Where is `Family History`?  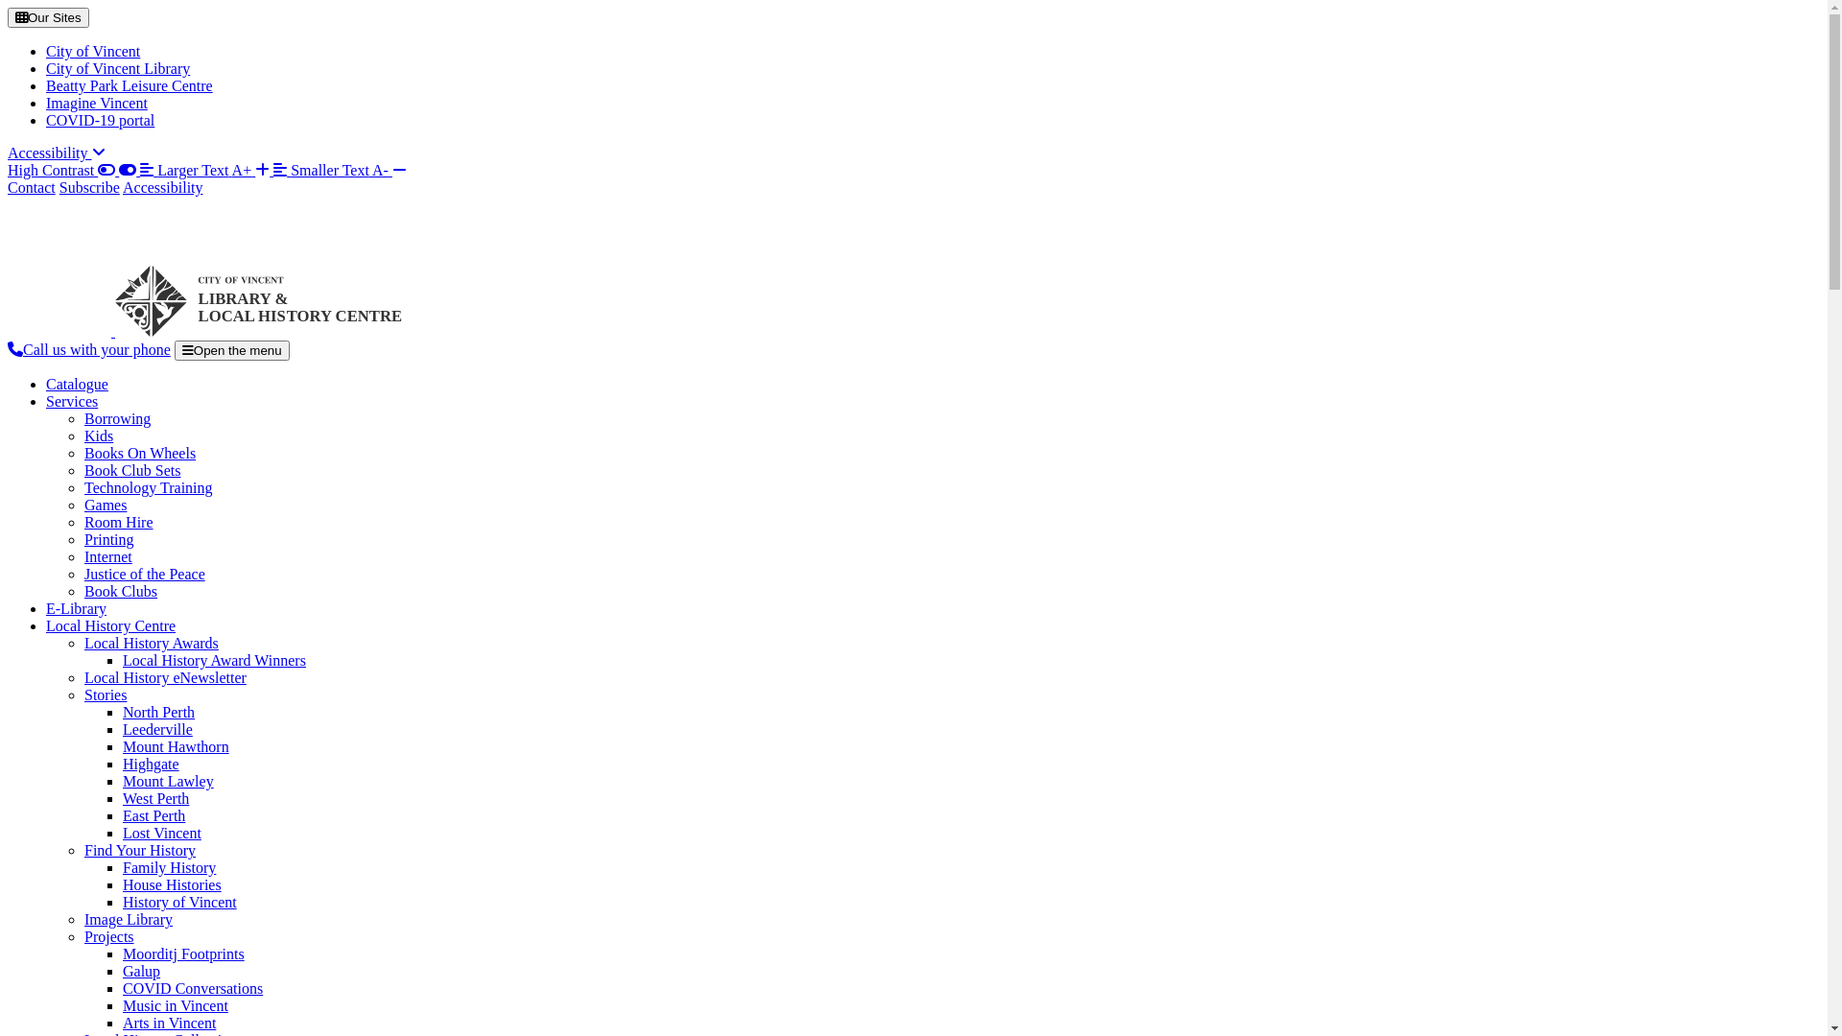
Family History is located at coordinates (169, 867).